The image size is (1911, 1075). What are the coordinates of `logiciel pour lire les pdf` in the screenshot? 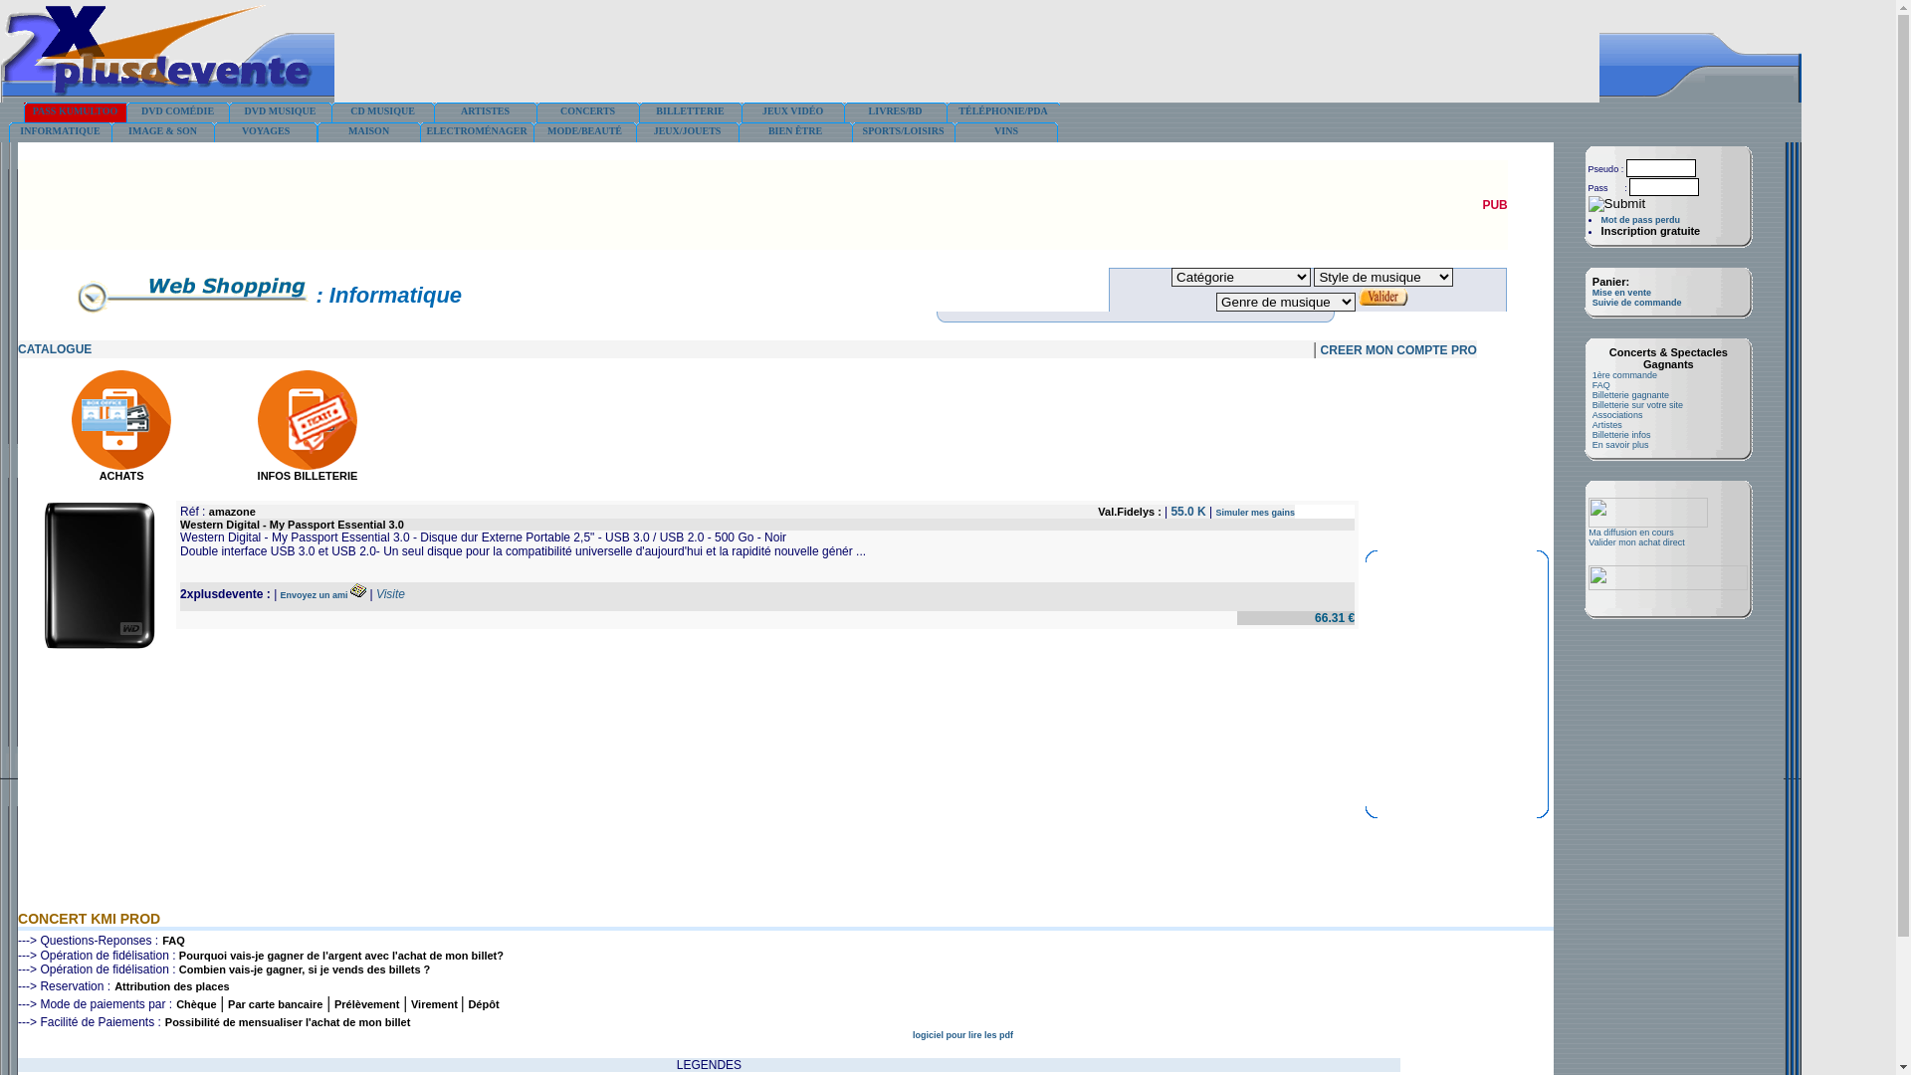 It's located at (962, 1035).